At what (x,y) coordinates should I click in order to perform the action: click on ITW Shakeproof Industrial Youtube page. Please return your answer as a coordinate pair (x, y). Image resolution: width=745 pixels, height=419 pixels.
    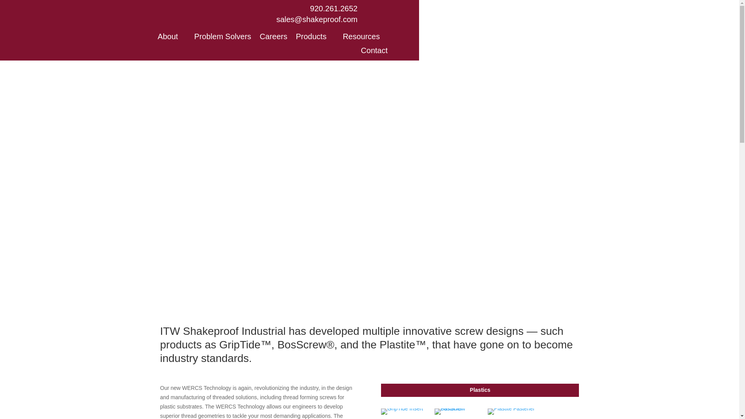
    Looking at the image, I should click on (234, 19).